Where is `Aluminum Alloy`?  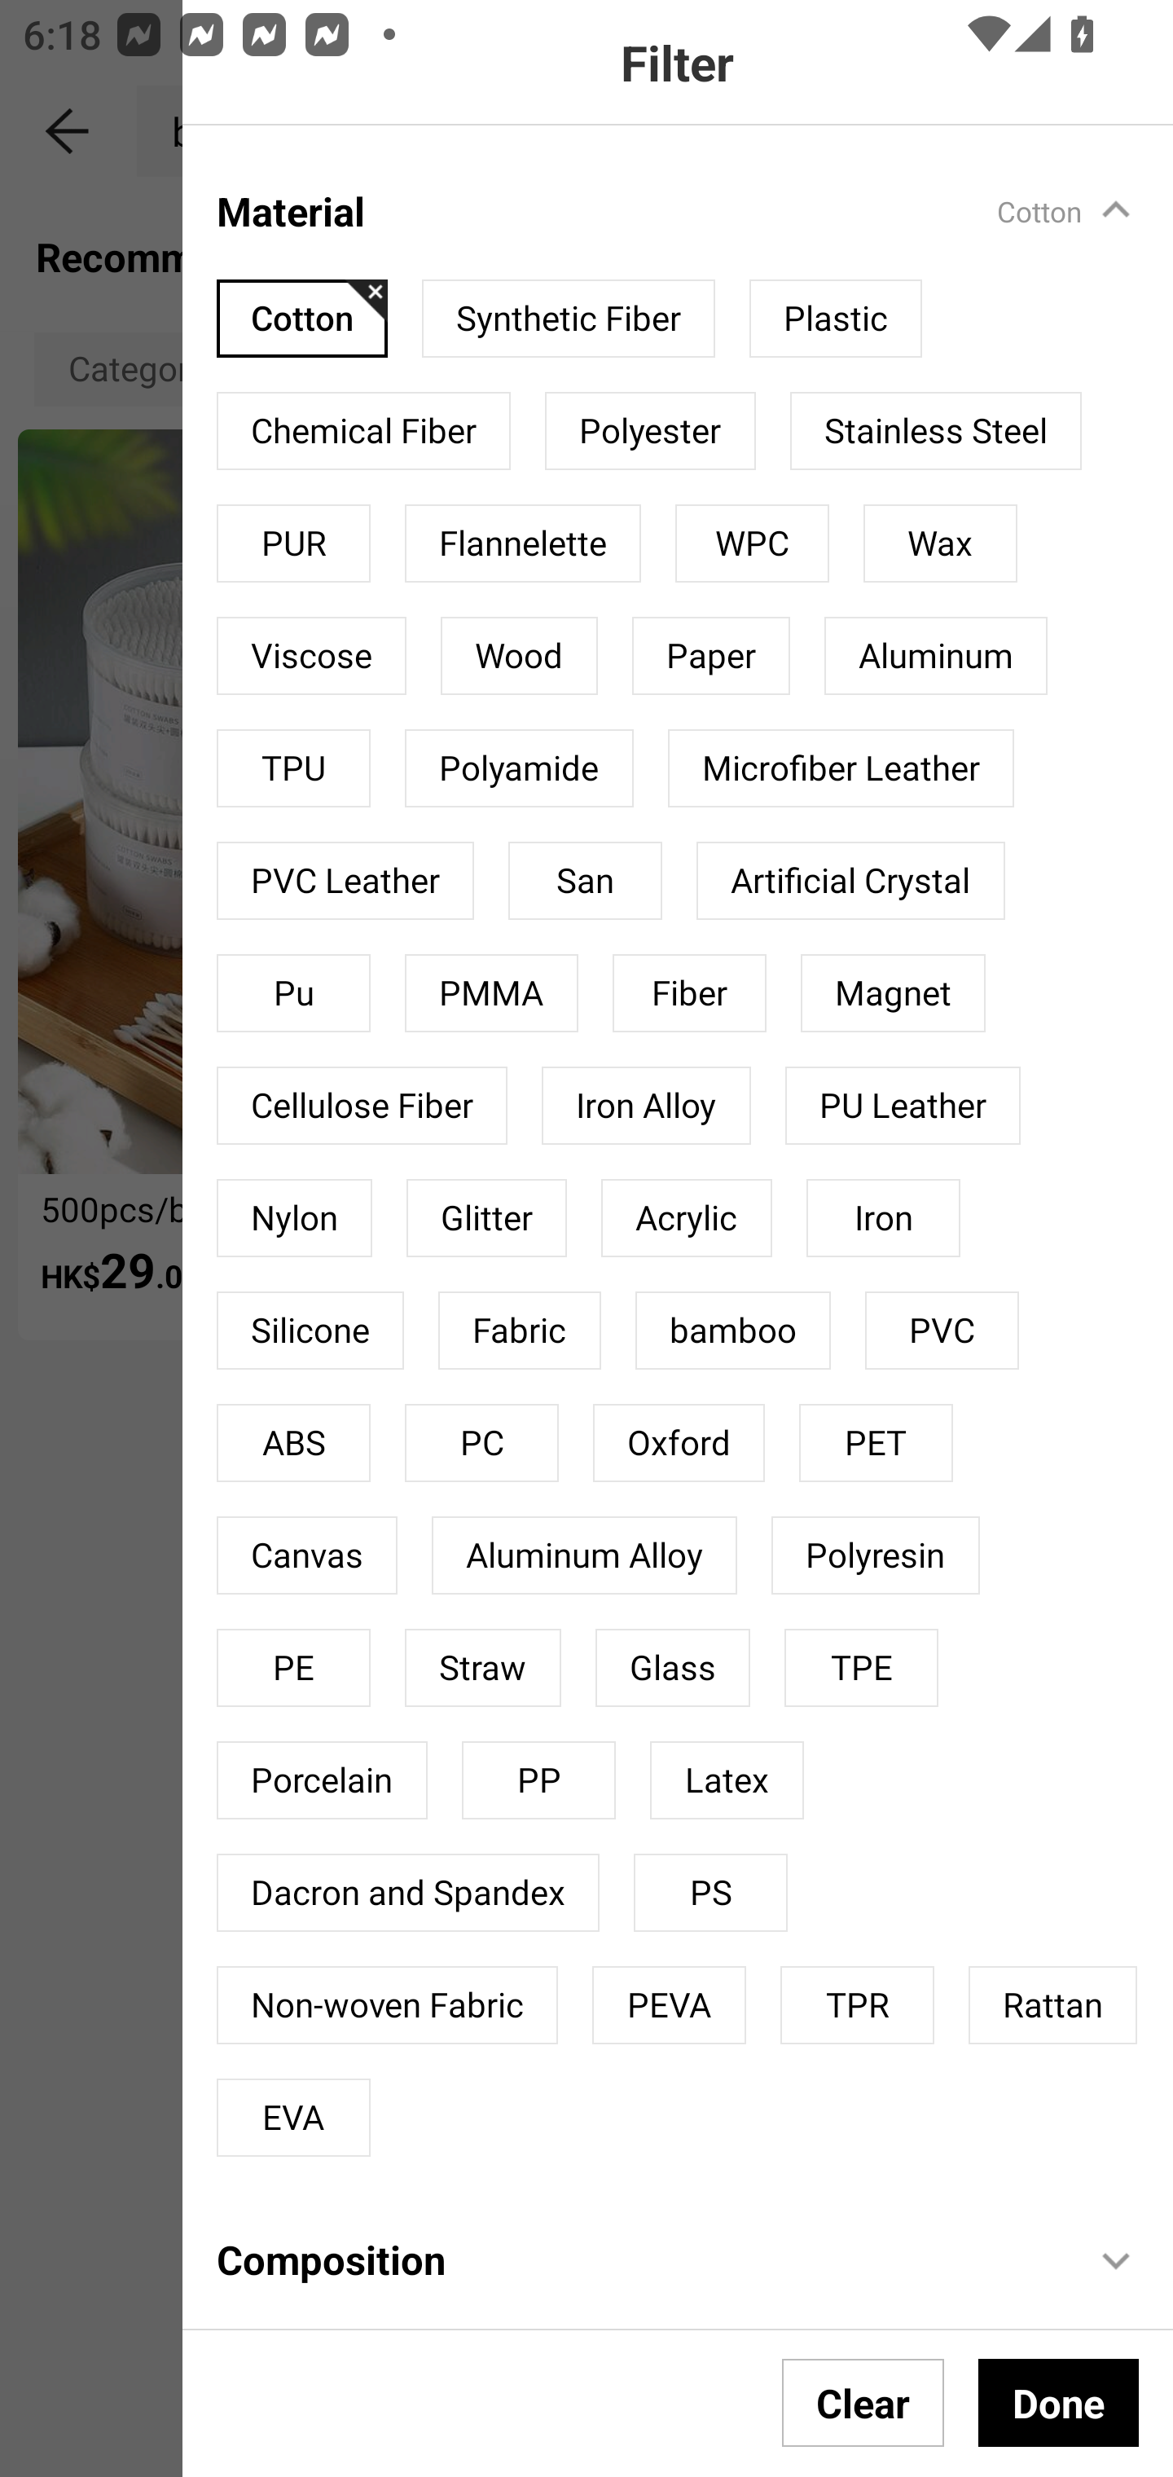
Aluminum Alloy is located at coordinates (583, 1555).